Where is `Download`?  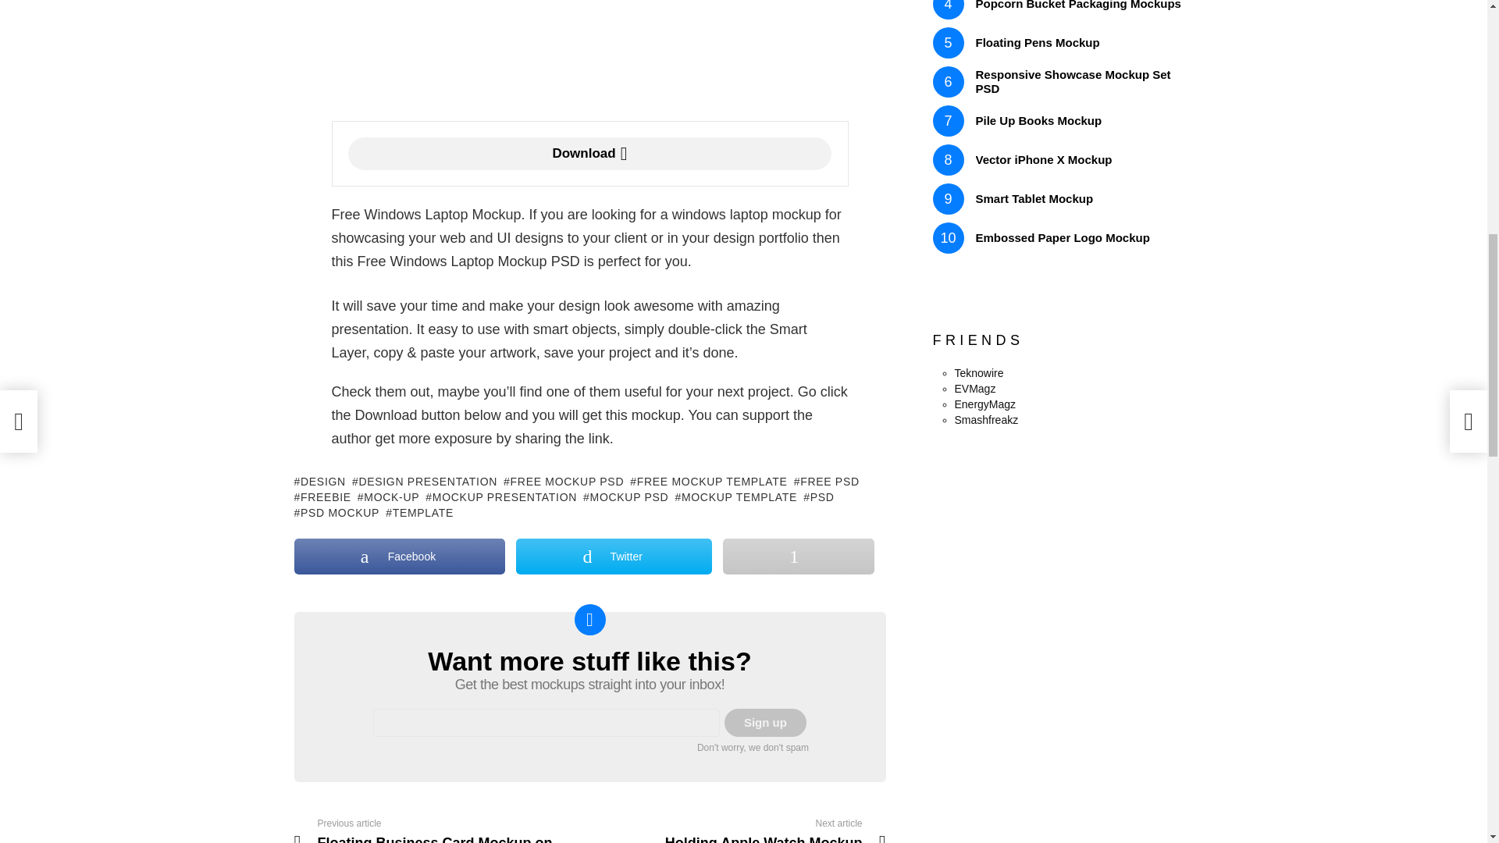
Download is located at coordinates (589, 154).